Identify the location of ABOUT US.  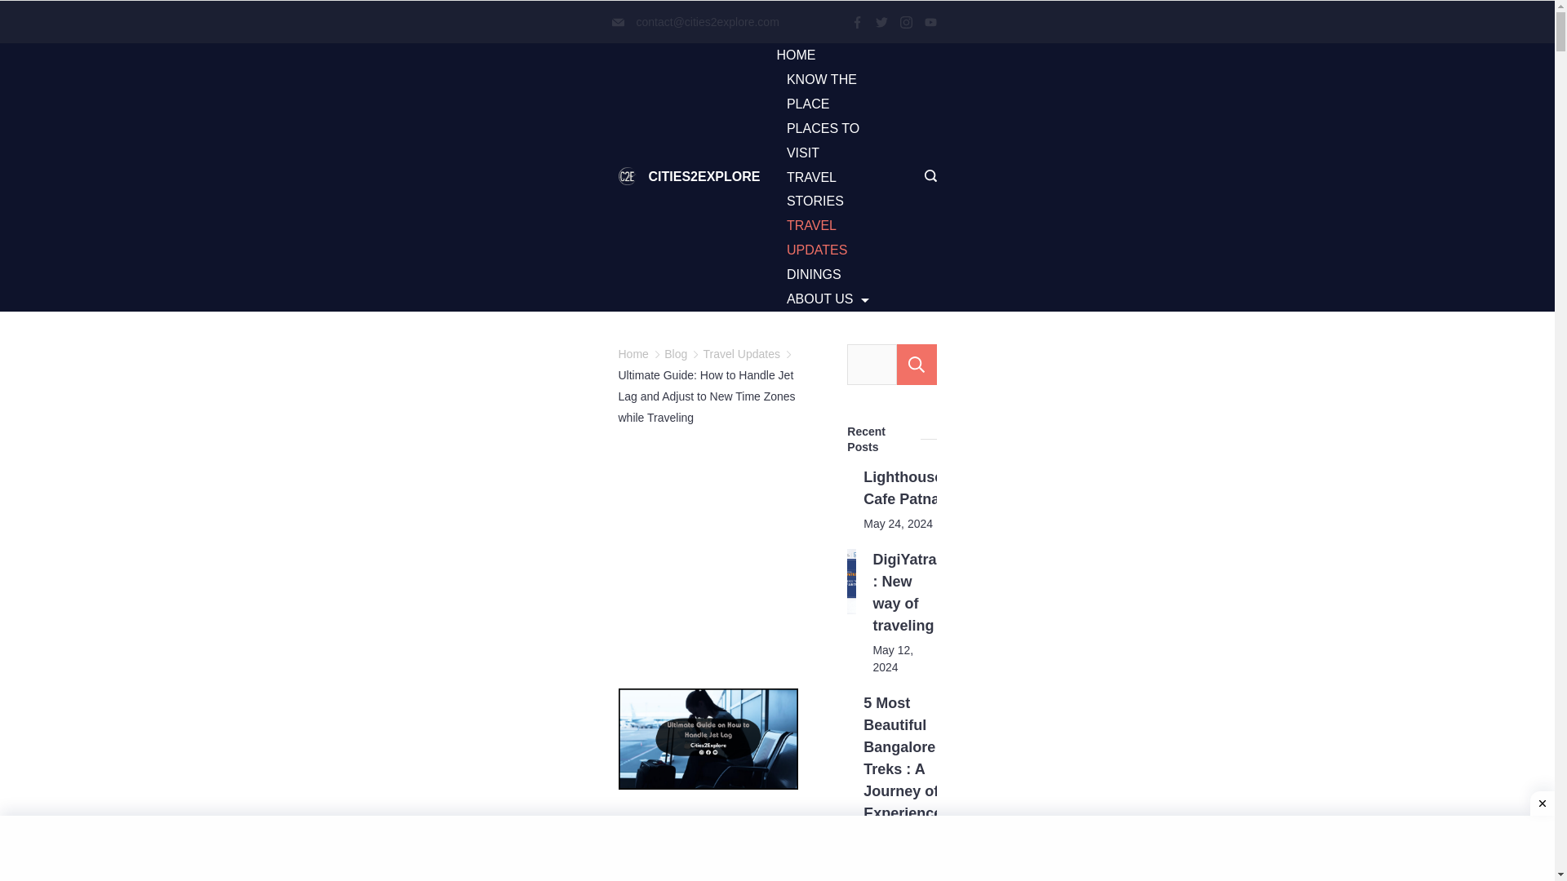
(823, 299).